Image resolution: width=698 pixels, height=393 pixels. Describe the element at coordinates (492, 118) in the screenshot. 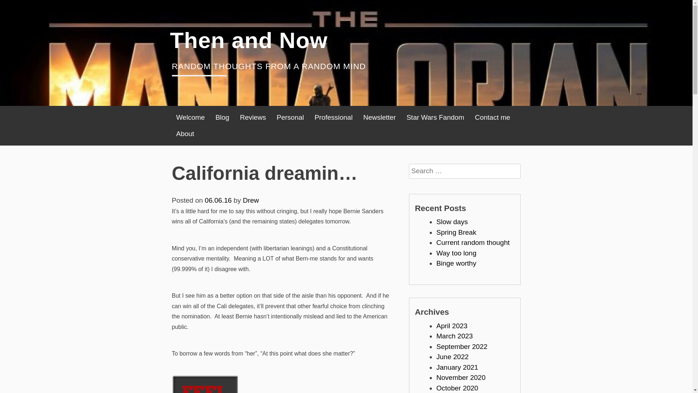

I see `Contact me` at that location.